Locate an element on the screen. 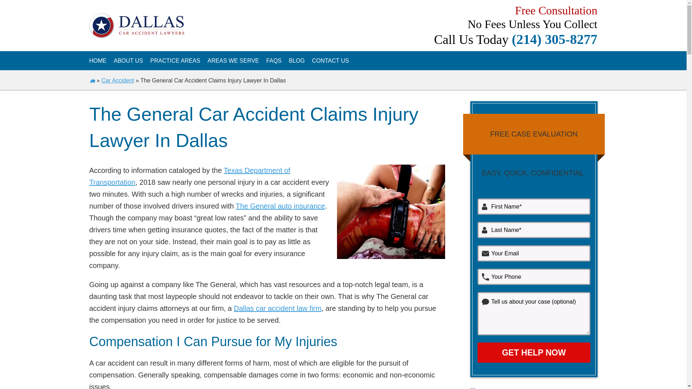 This screenshot has height=389, width=692. AREAS WE SERVE is located at coordinates (233, 61).